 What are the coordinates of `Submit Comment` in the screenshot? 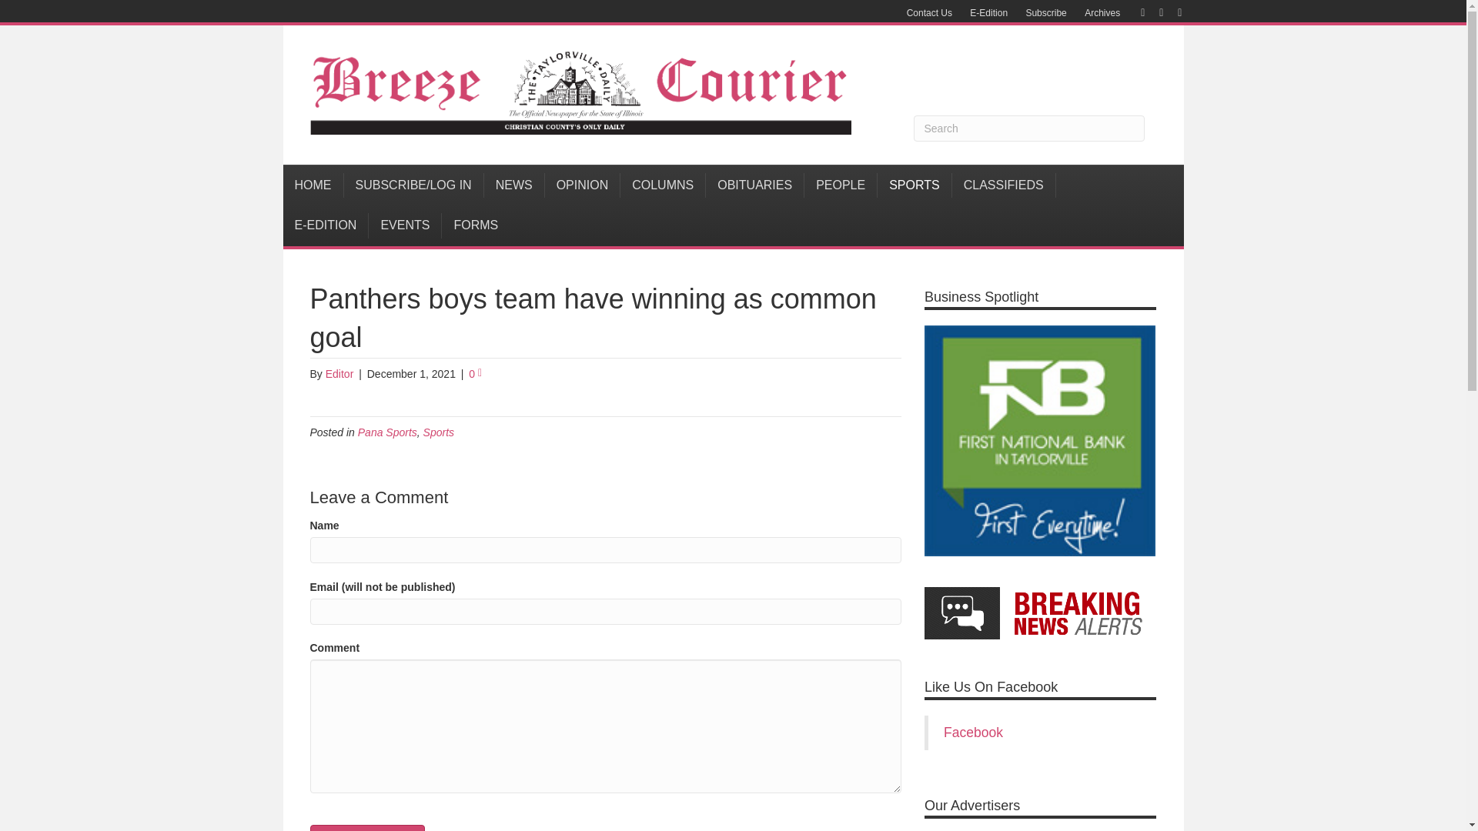 It's located at (366, 828).